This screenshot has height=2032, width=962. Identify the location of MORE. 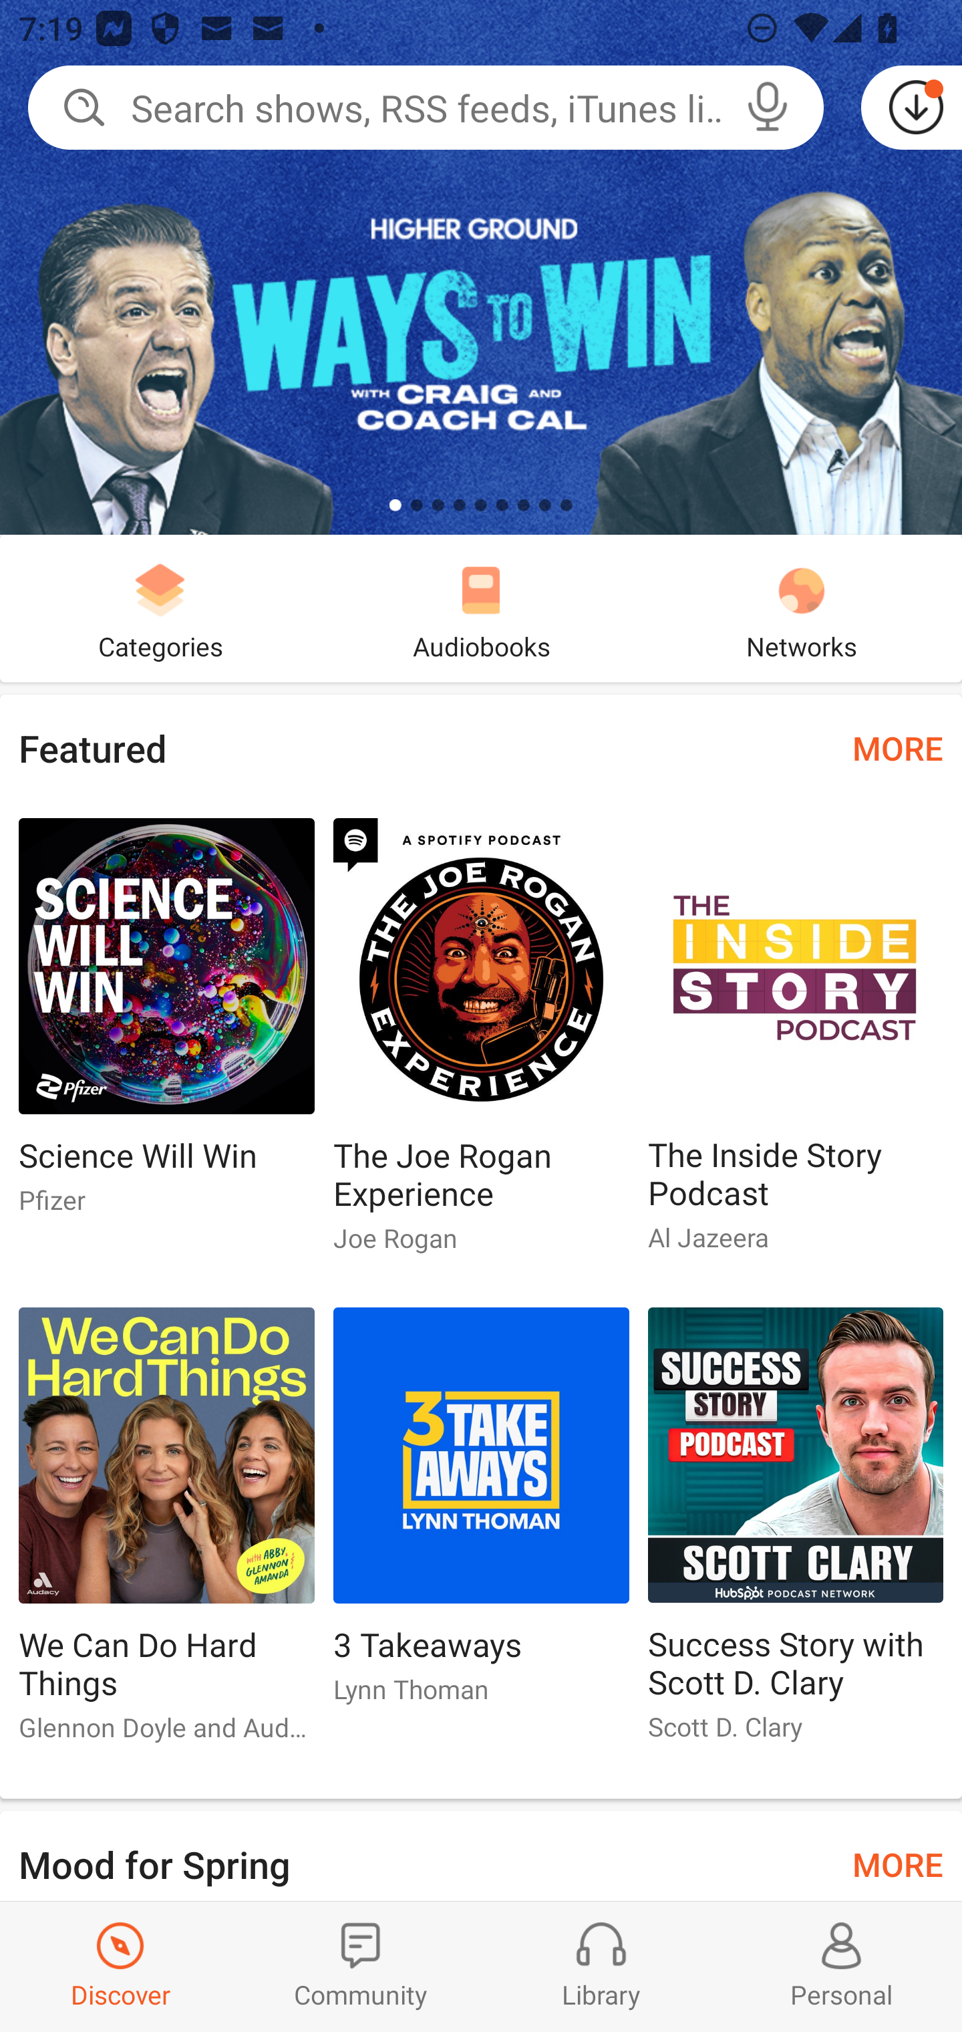
(898, 747).